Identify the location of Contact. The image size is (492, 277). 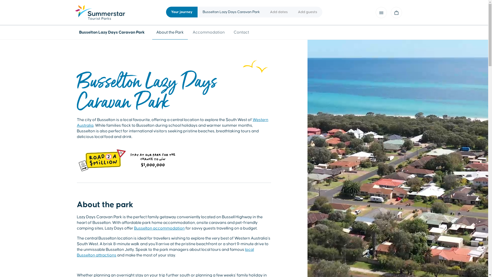
(241, 32).